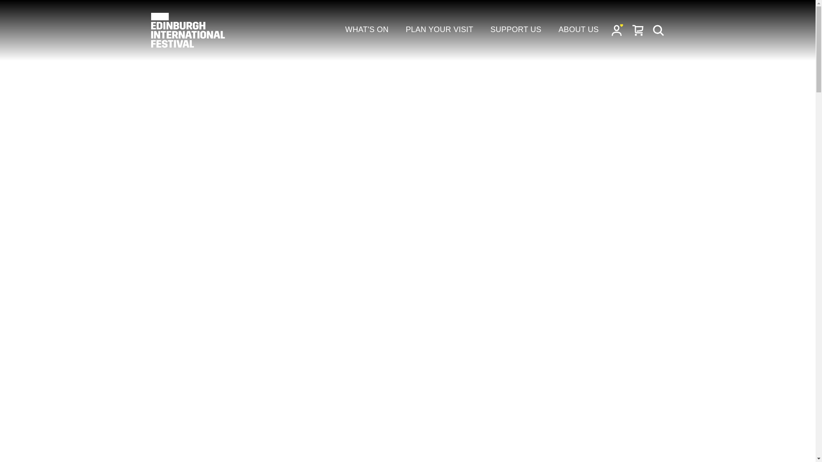 This screenshot has height=462, width=822. I want to click on Account, so click(617, 30).